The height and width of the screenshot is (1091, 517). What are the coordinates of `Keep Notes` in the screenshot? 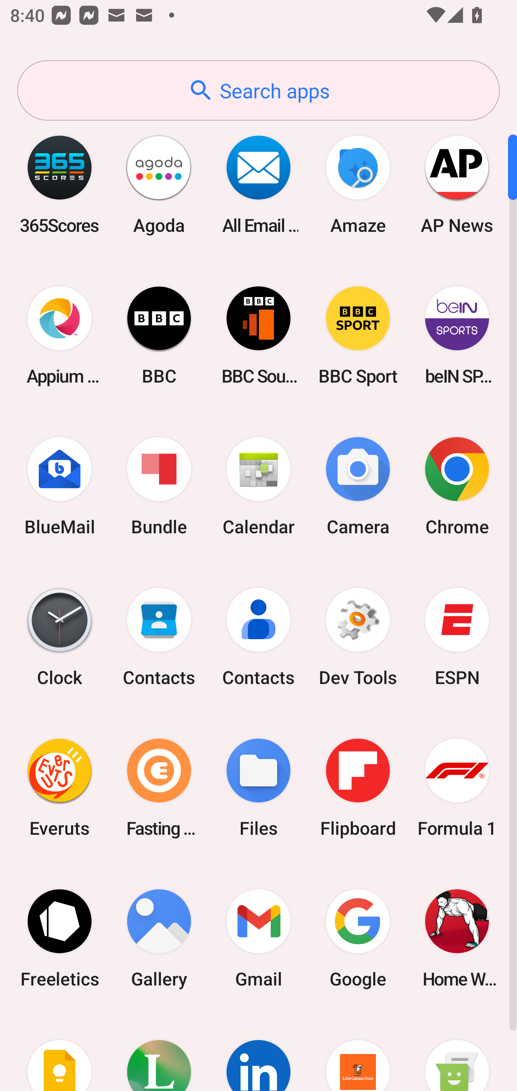 It's located at (60, 1052).